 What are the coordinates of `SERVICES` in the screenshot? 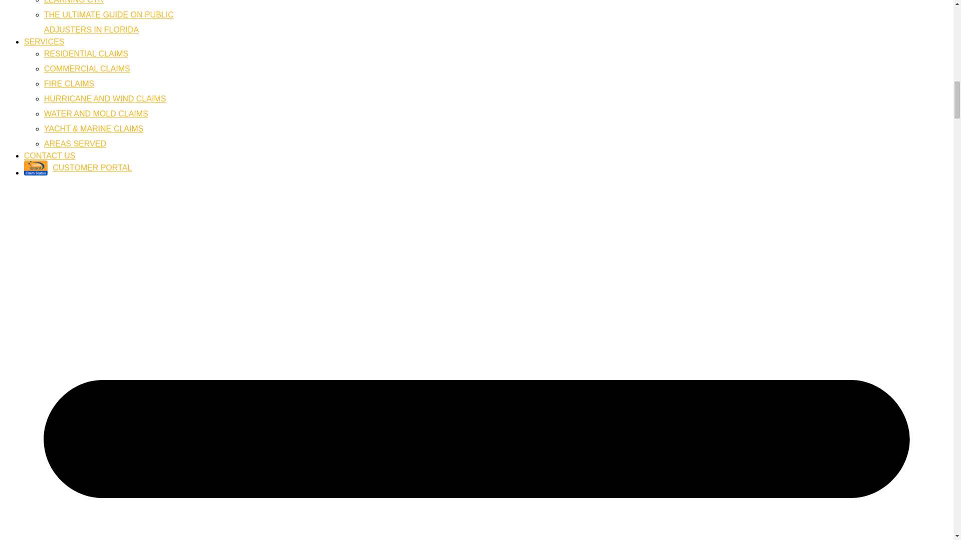 It's located at (44, 41).